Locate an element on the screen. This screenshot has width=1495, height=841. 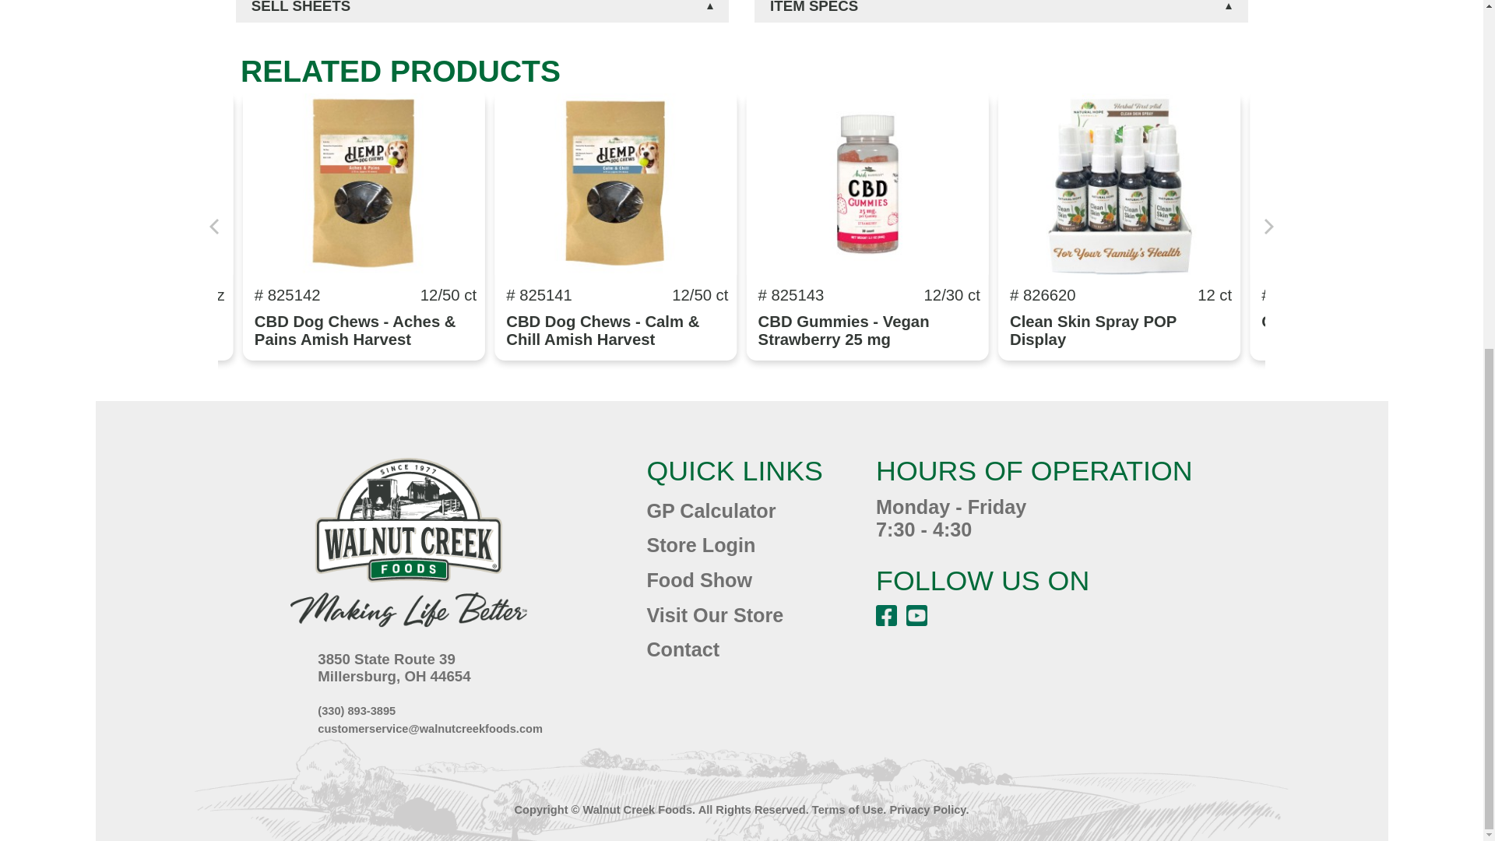
SELL SHEETS is located at coordinates (481, 11).